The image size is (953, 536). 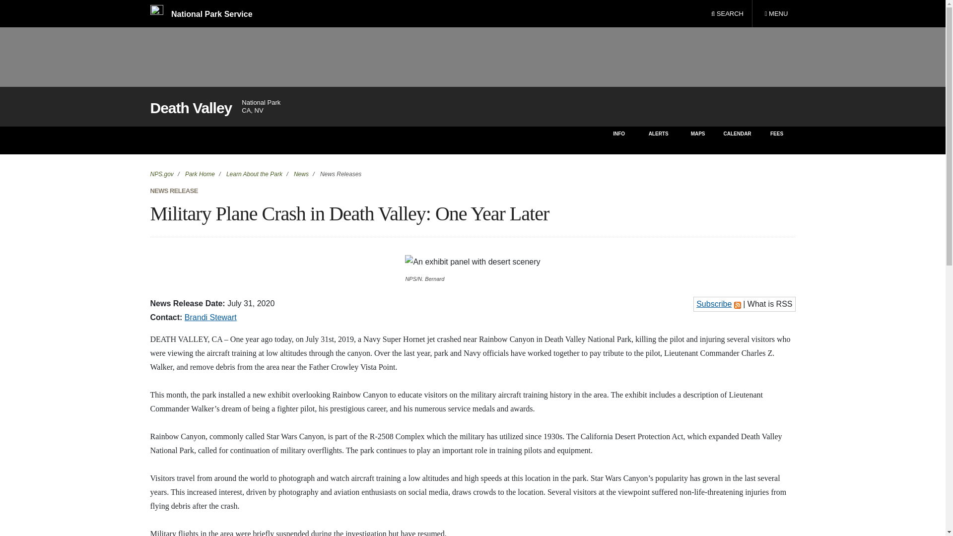 I want to click on SEARCH, so click(x=727, y=14).